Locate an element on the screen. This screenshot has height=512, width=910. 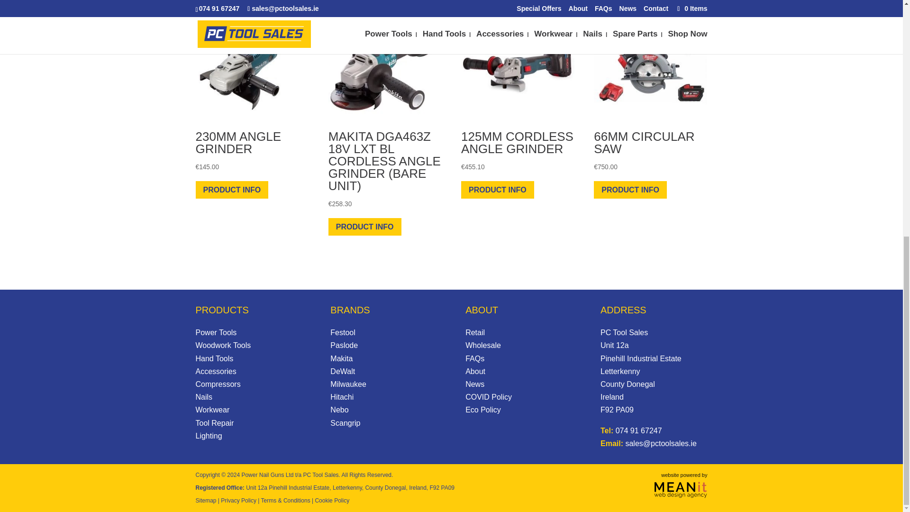
Paslode is located at coordinates (344, 345).